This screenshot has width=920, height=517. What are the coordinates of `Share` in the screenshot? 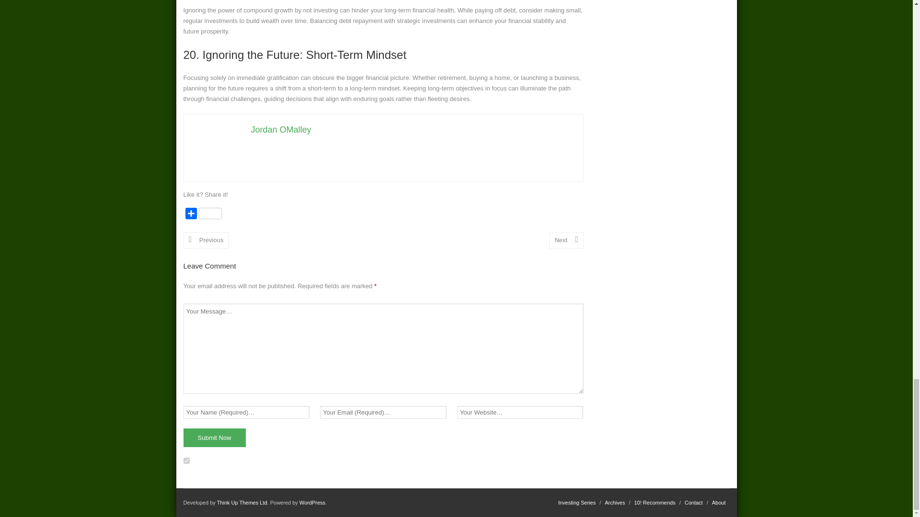 It's located at (203, 215).